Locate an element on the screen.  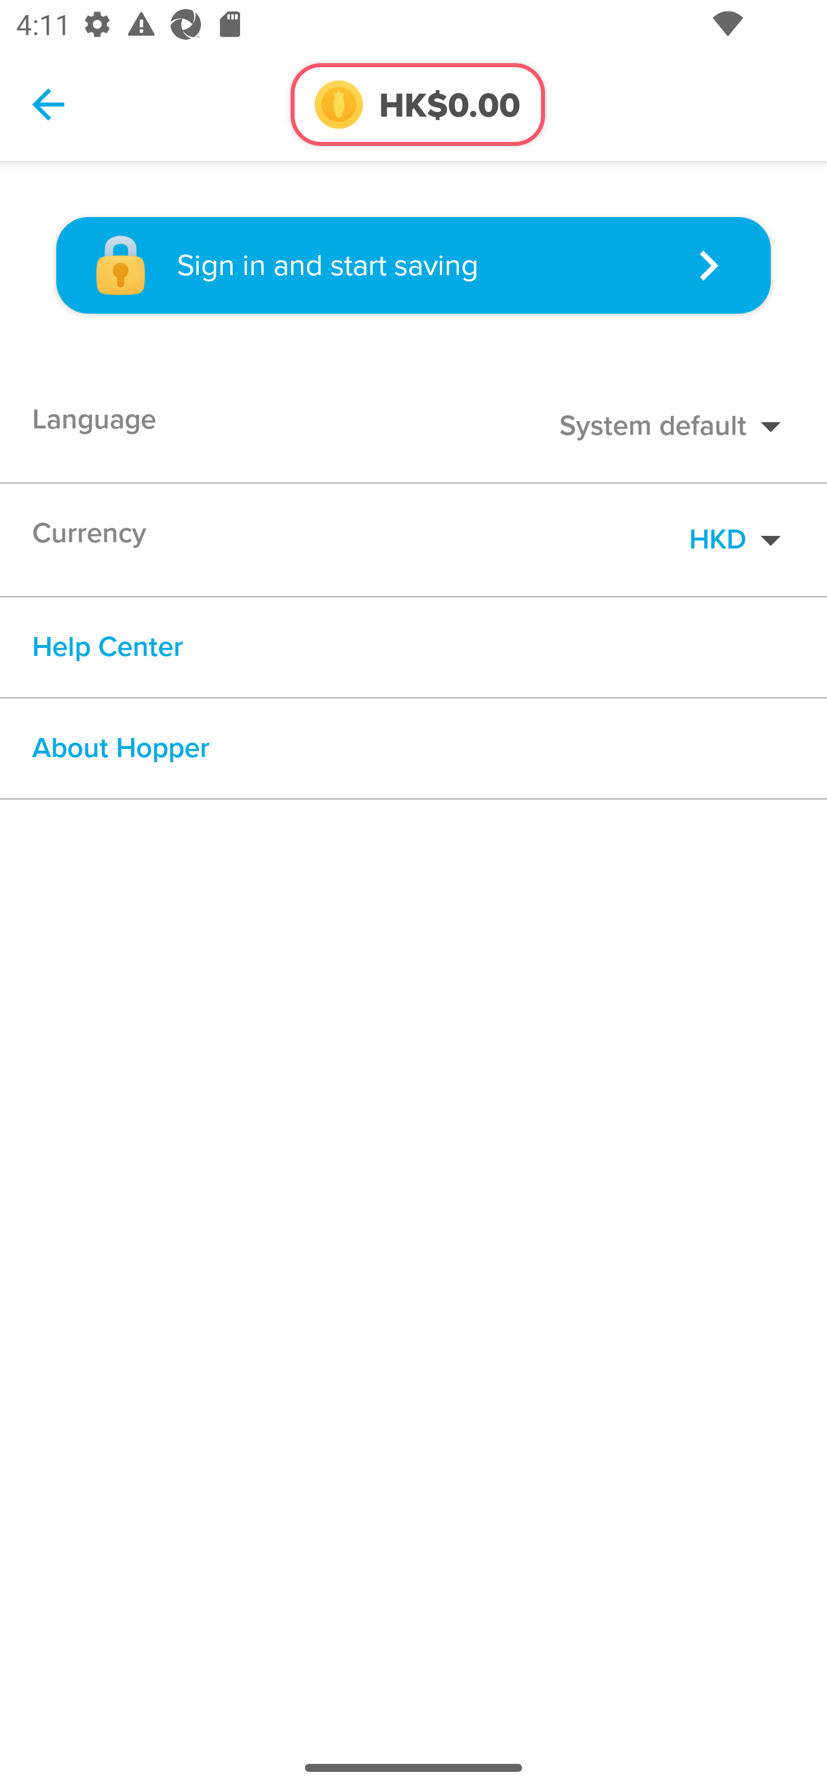
HKD Open is located at coordinates (741, 539).